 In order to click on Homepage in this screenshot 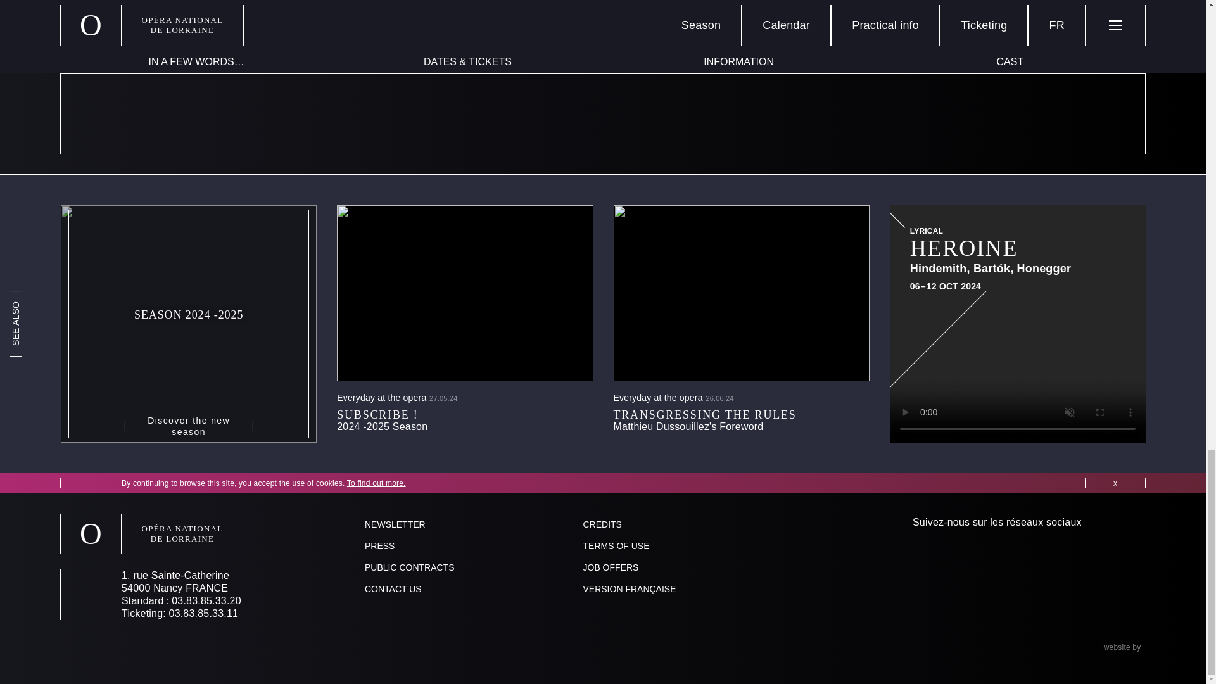, I will do `click(152, 533)`.